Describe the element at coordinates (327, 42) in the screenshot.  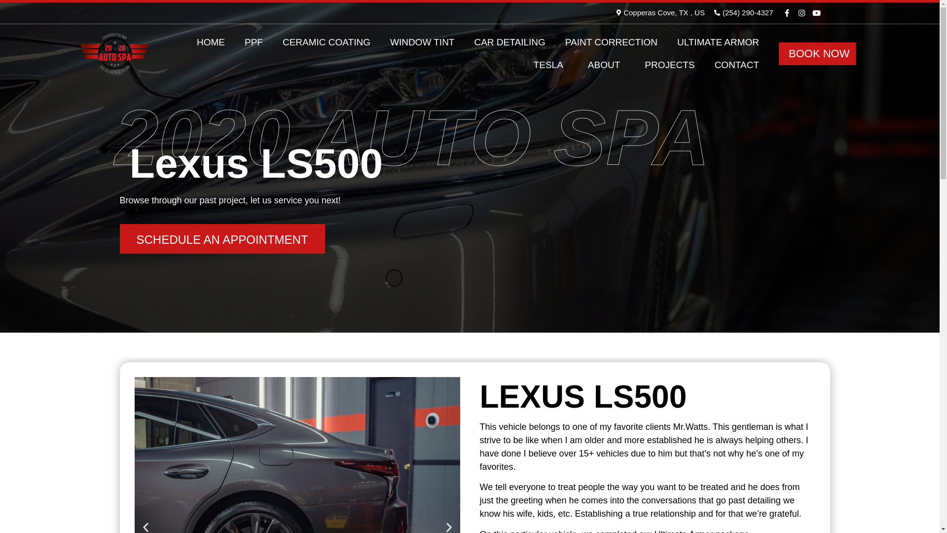
I see `CERAMIC COATING` at that location.